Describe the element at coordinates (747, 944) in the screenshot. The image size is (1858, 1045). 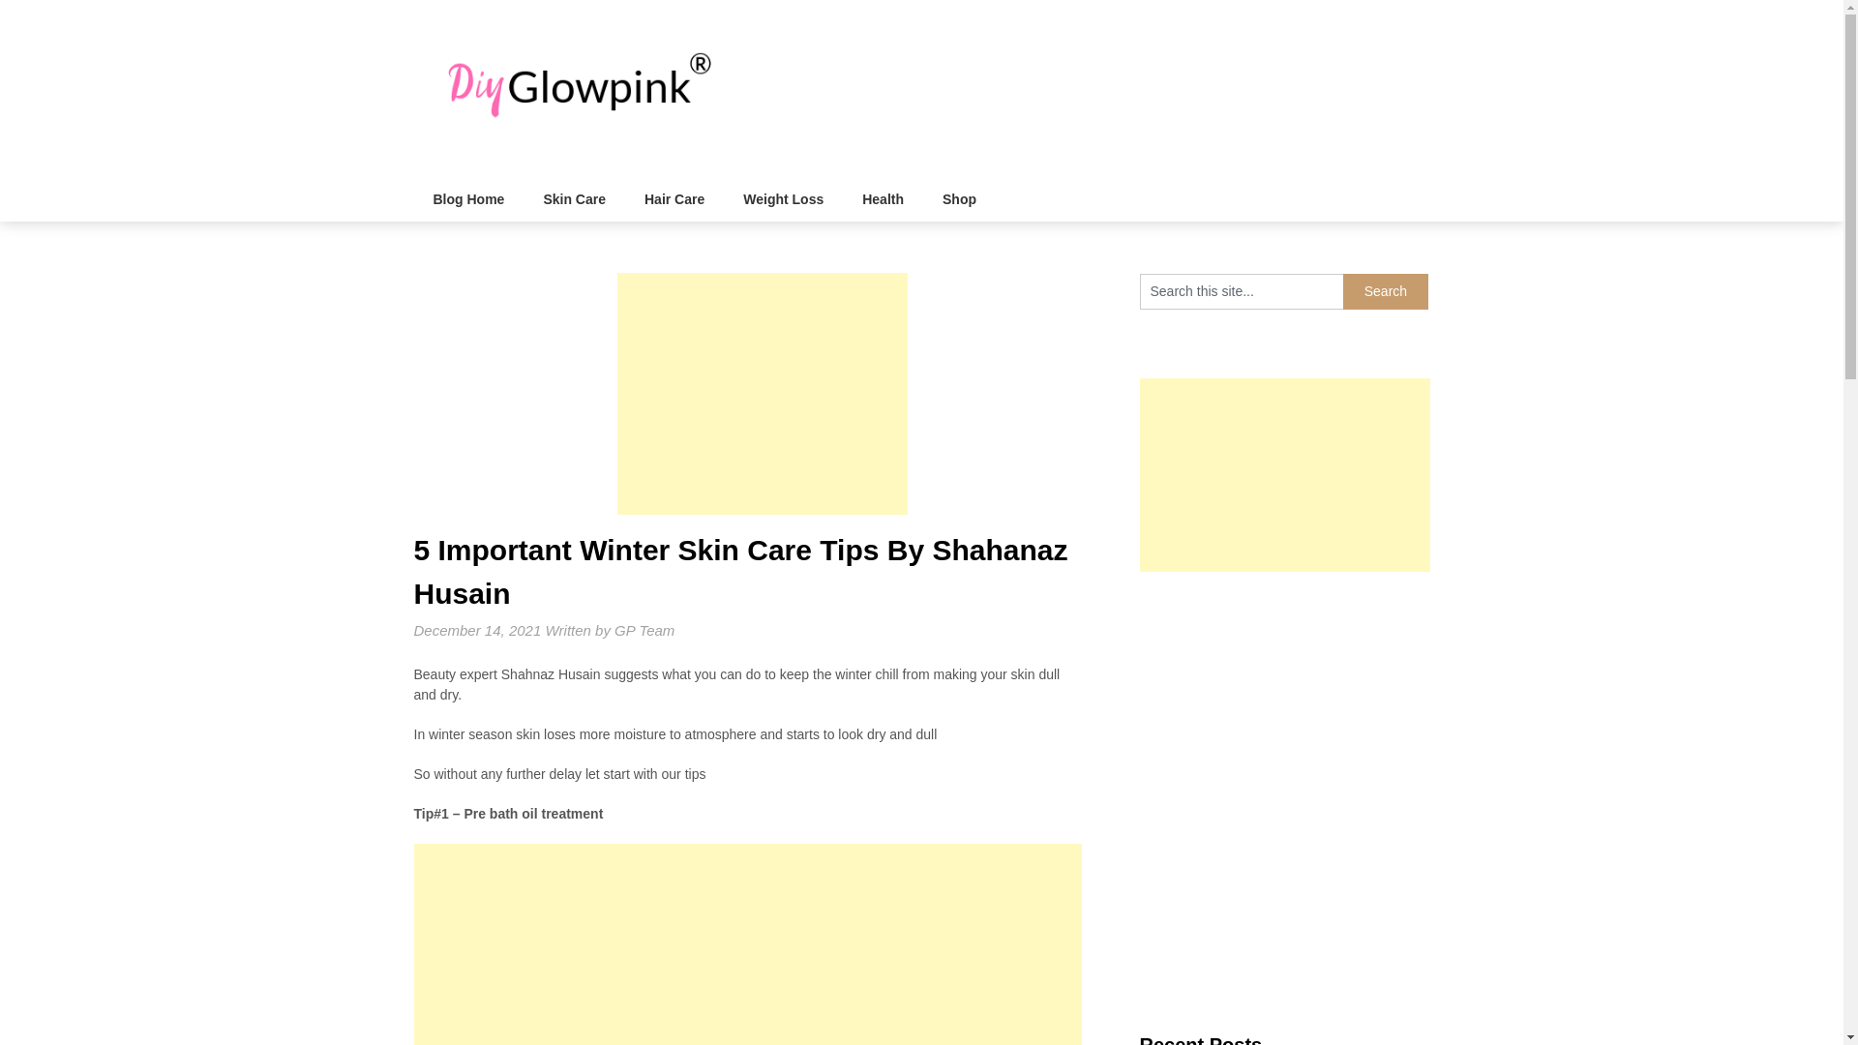
I see `Advertisement` at that location.